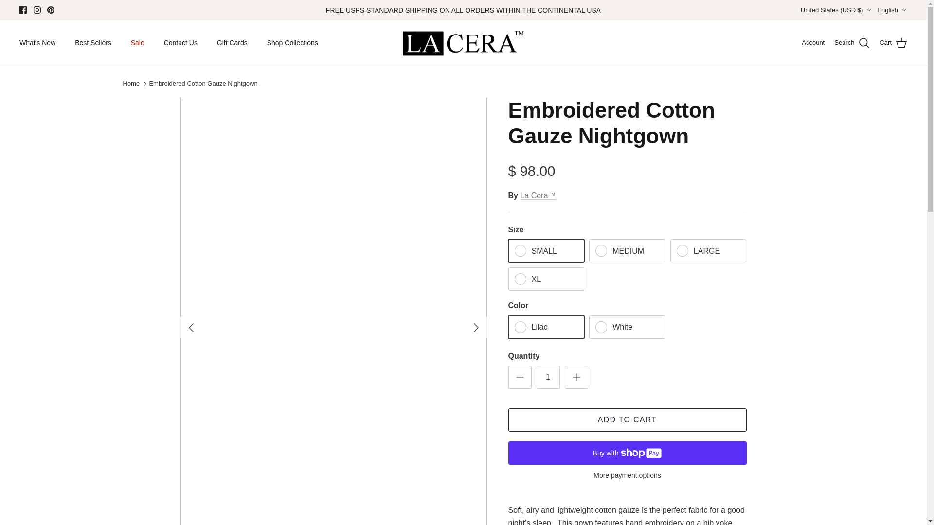 Image resolution: width=934 pixels, height=525 pixels. I want to click on RIGHT, so click(476, 328).